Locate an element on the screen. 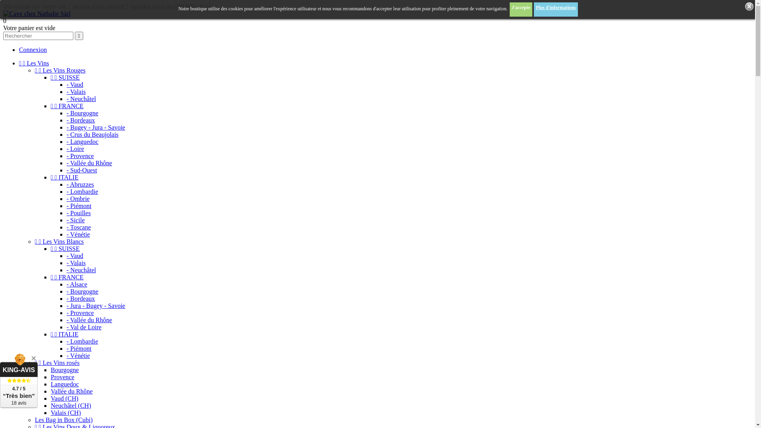 The height and width of the screenshot is (428, 761). - Vaud is located at coordinates (75, 85).